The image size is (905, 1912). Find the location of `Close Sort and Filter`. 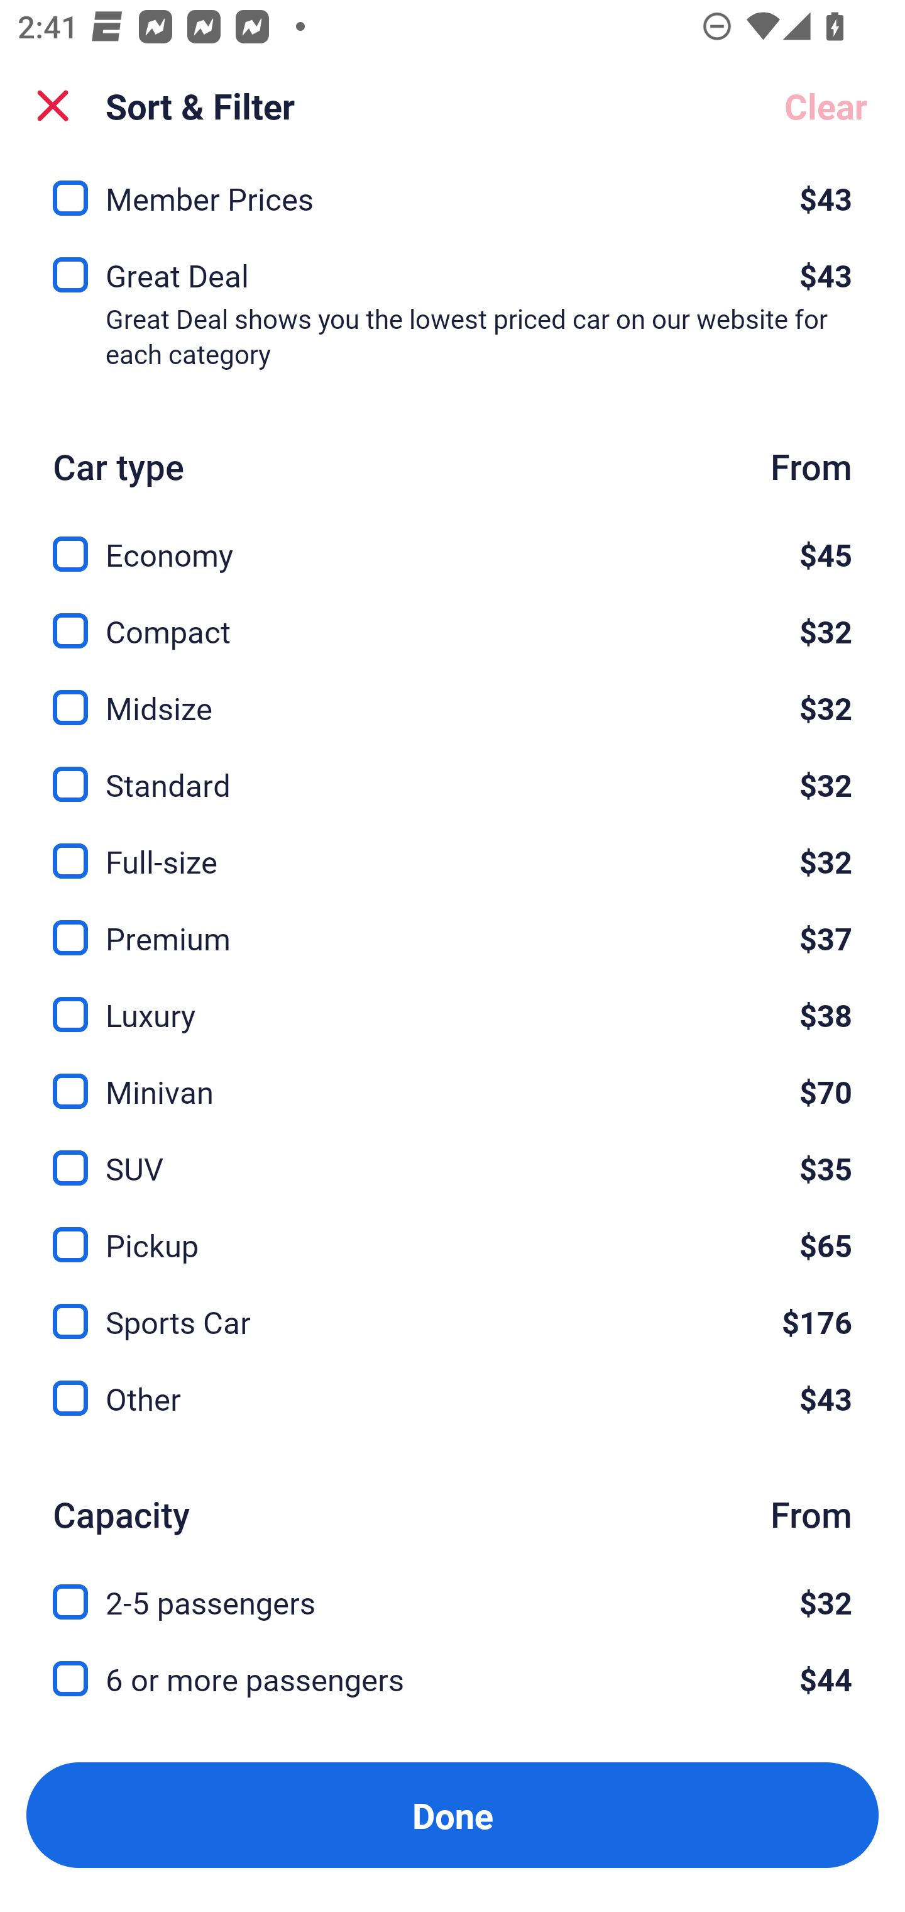

Close Sort and Filter is located at coordinates (53, 106).